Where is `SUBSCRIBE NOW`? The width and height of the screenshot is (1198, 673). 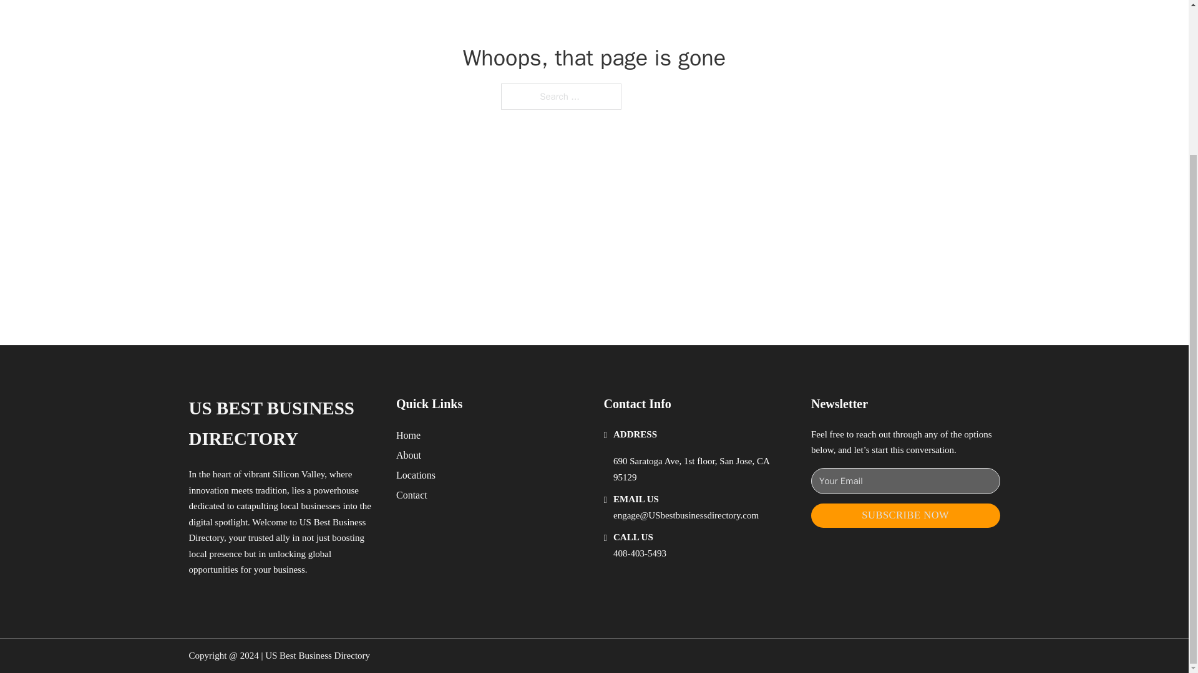 SUBSCRIBE NOW is located at coordinates (905, 515).